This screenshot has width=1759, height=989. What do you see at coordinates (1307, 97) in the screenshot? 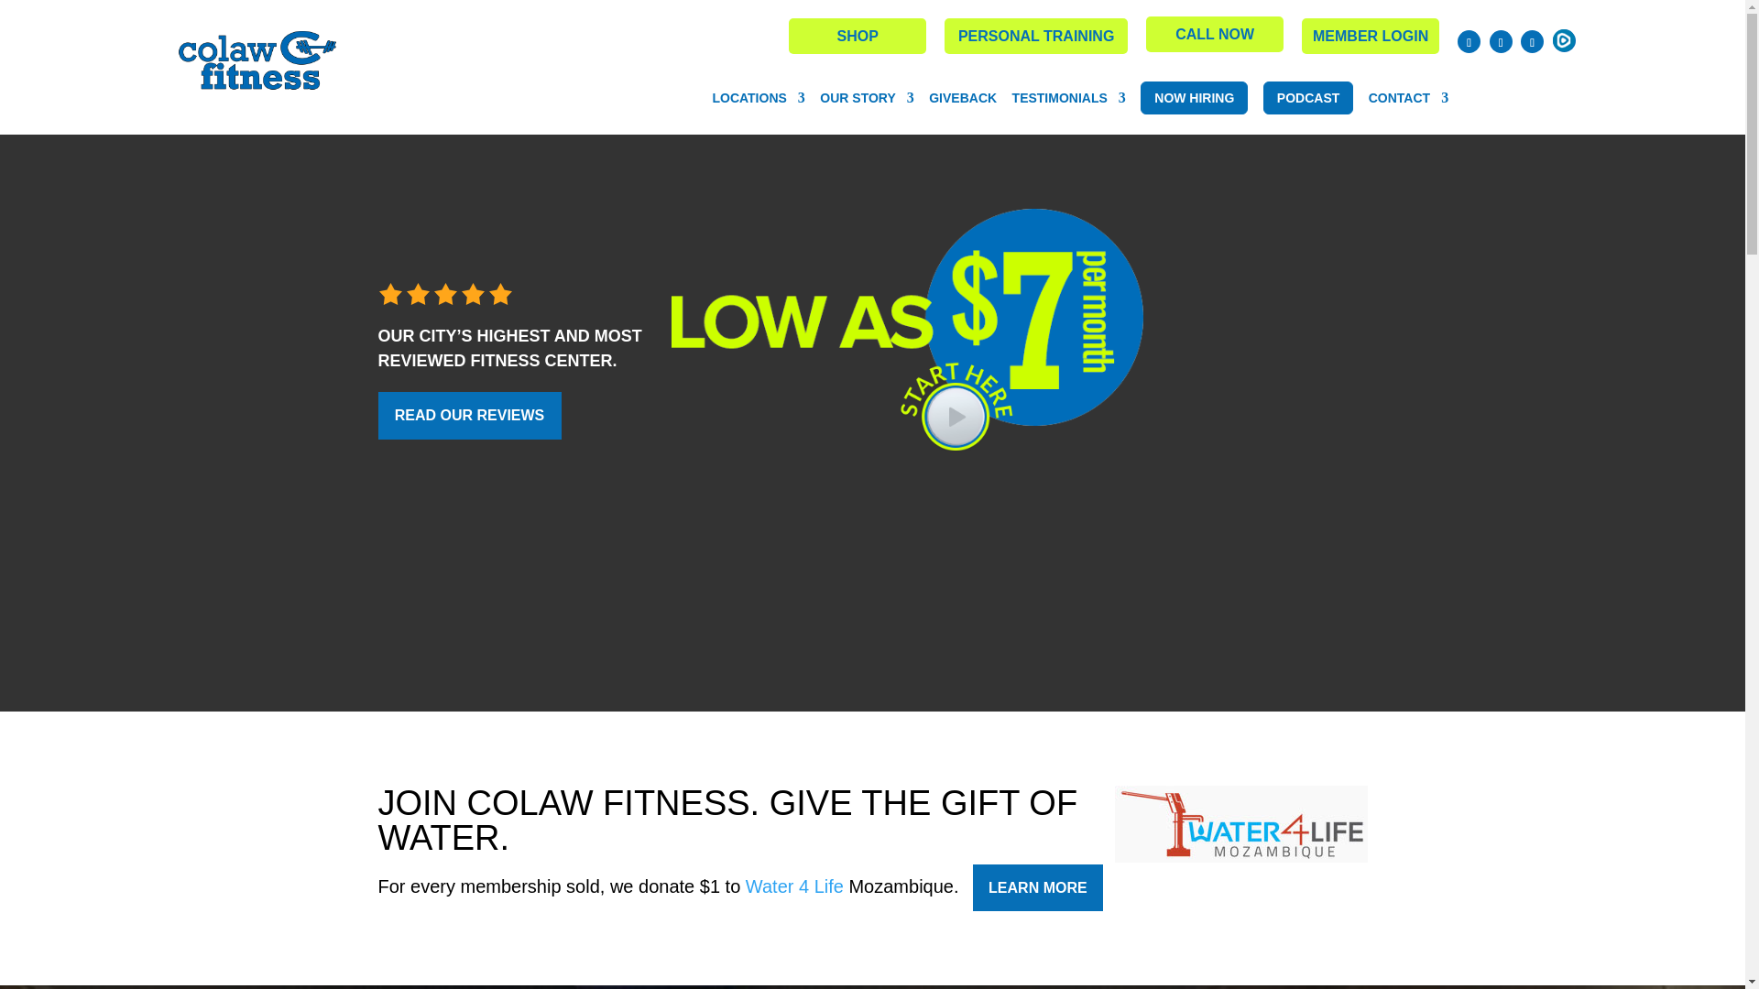
I see `PODCAST` at bounding box center [1307, 97].